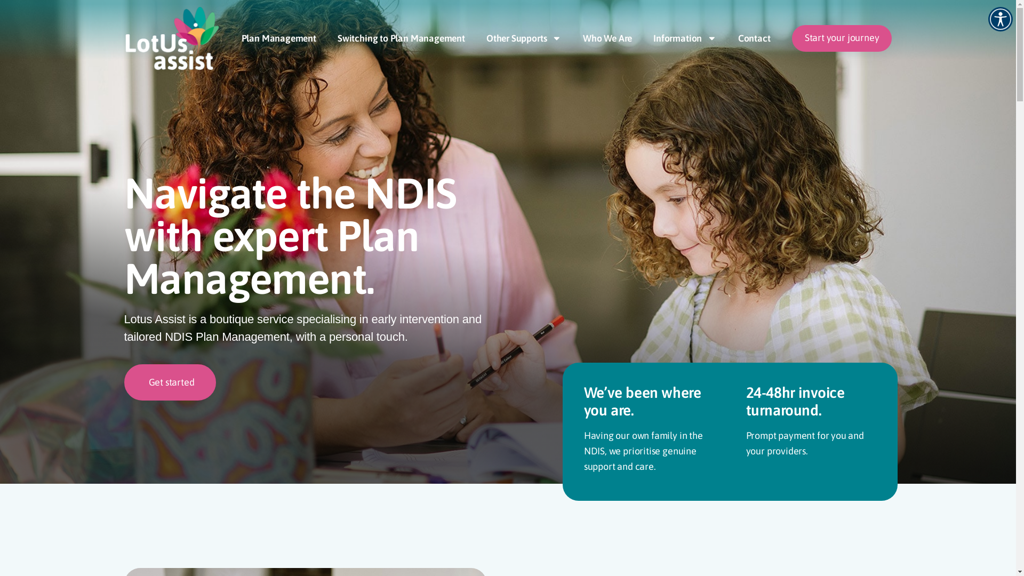 This screenshot has height=576, width=1024. What do you see at coordinates (279, 38) in the screenshot?
I see `Plan Management` at bounding box center [279, 38].